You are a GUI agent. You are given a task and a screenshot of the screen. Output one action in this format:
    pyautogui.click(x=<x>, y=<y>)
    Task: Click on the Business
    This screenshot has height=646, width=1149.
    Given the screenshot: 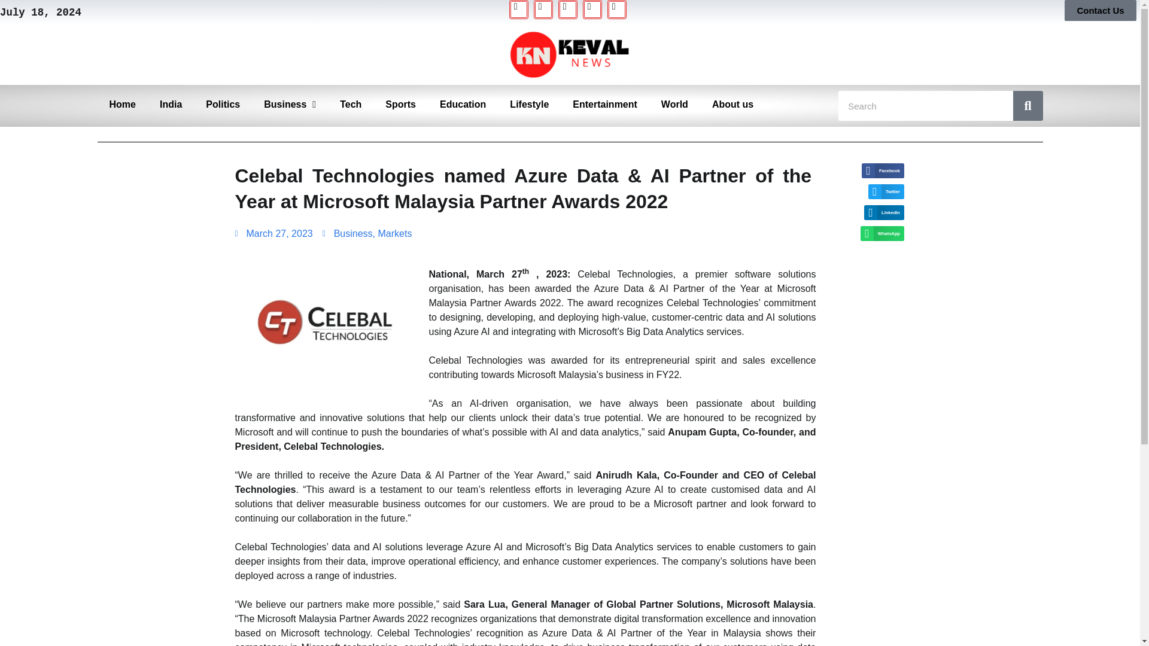 What is the action you would take?
    pyautogui.click(x=290, y=104)
    